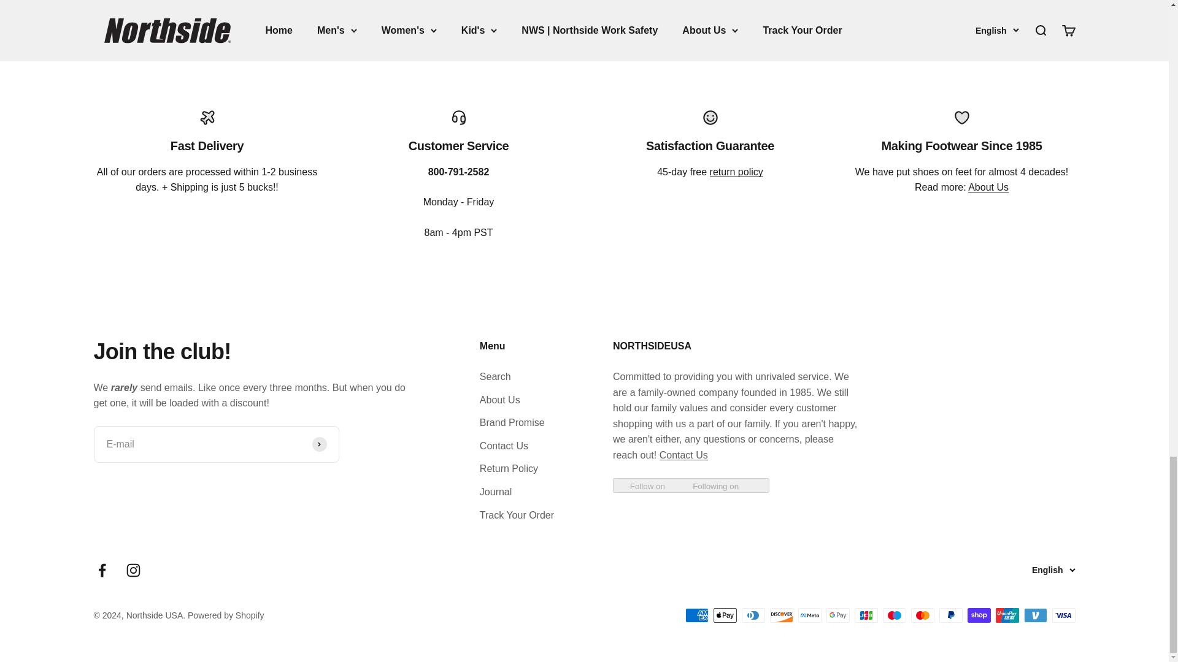  I want to click on Refund Policy, so click(736, 172).